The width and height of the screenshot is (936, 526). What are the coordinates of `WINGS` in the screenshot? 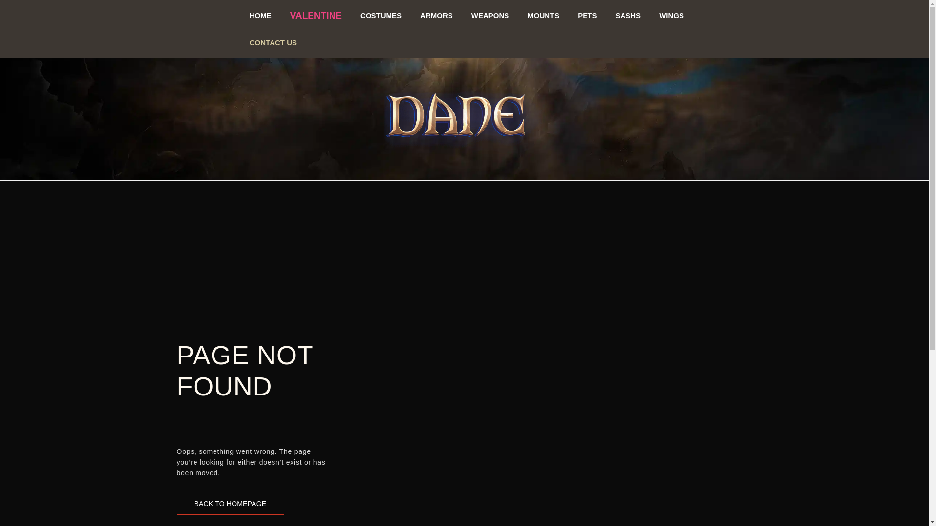 It's located at (679, 15).